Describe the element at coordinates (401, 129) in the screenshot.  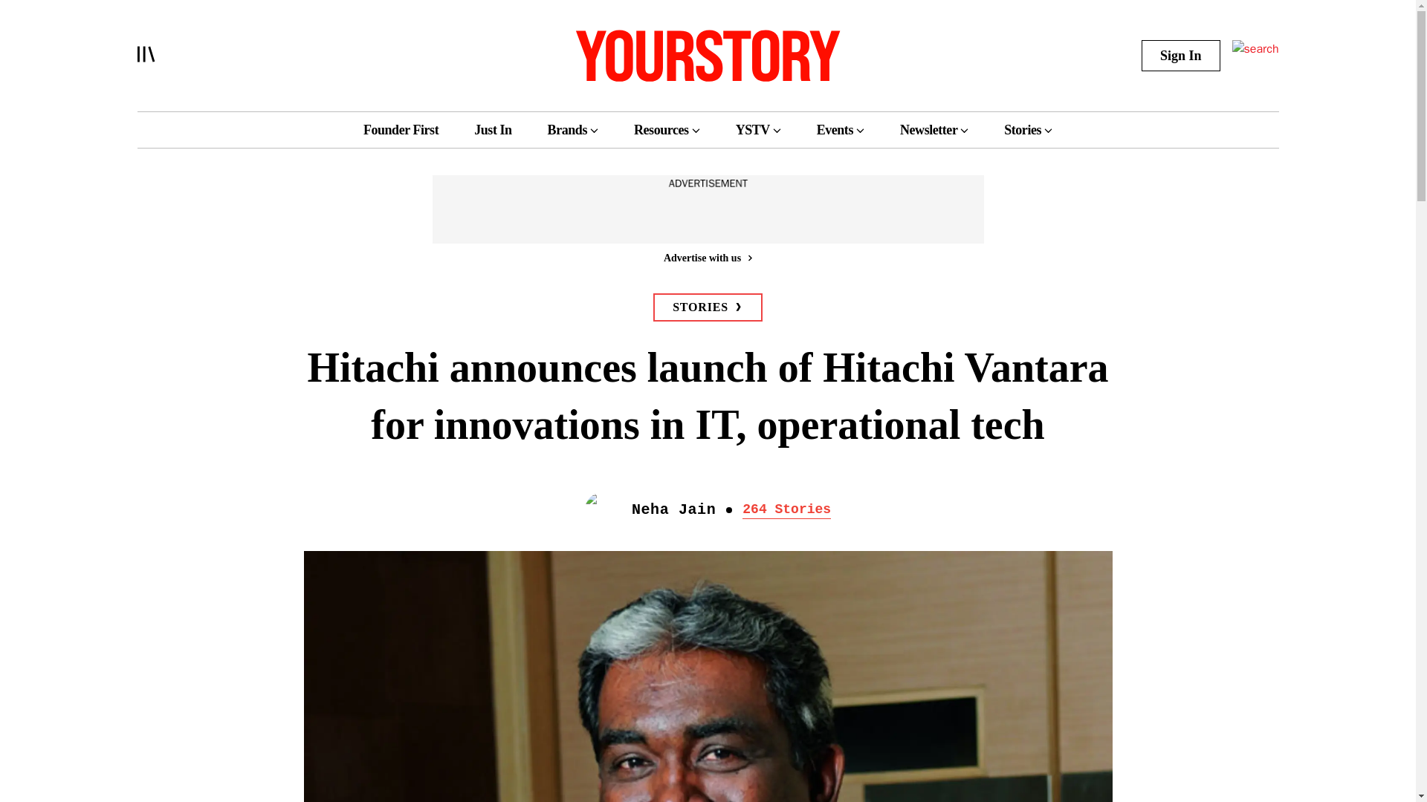
I see `Founder First` at that location.